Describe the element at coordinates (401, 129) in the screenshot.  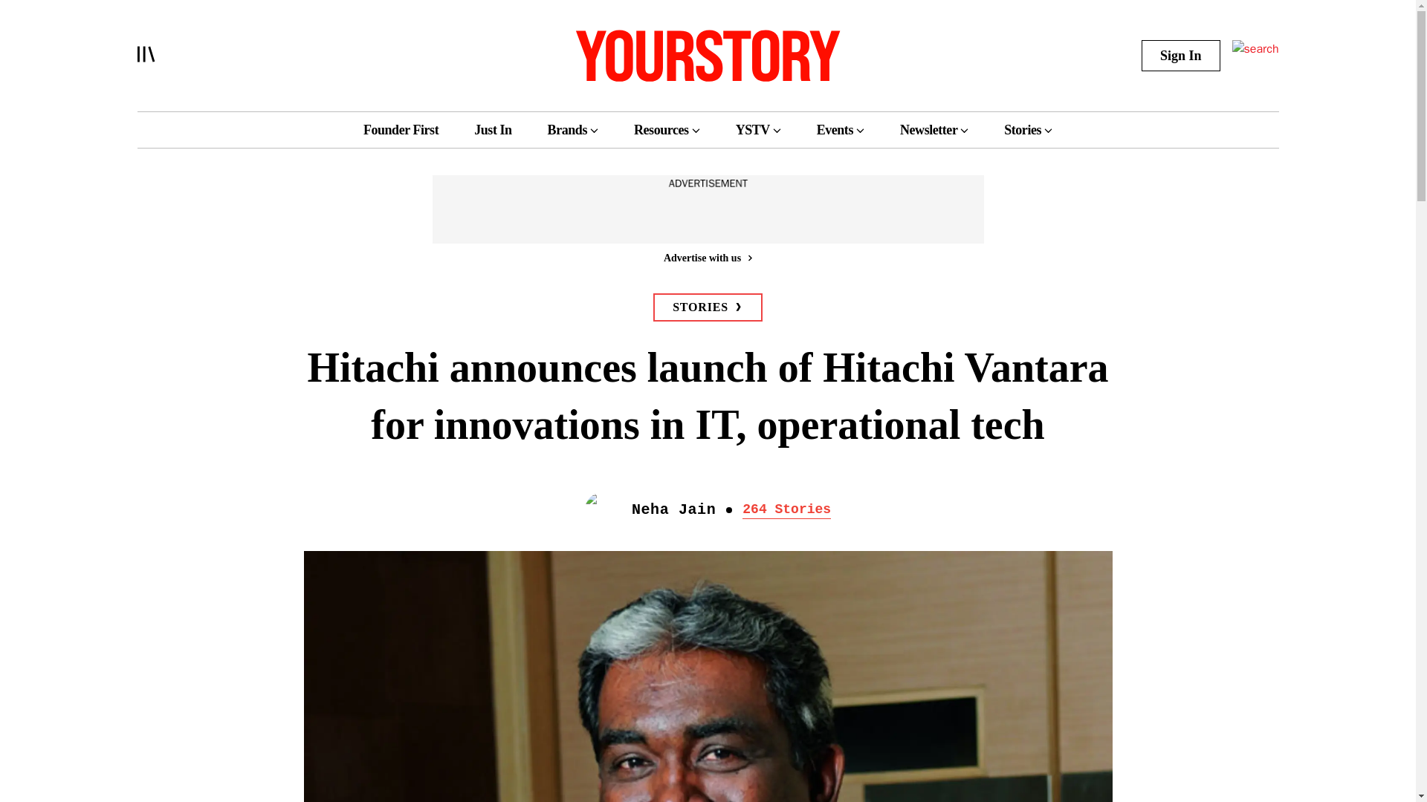
I see `Founder First` at that location.